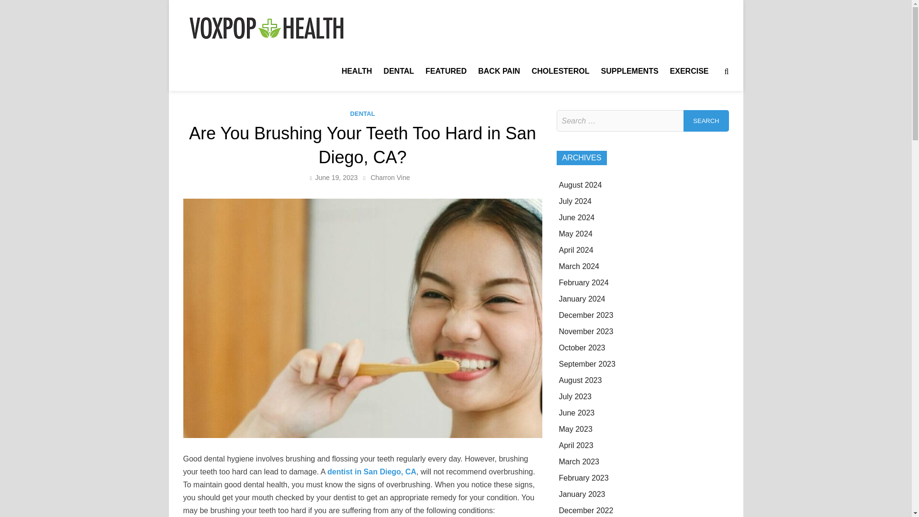  What do you see at coordinates (399, 71) in the screenshot?
I see `DENTAL` at bounding box center [399, 71].